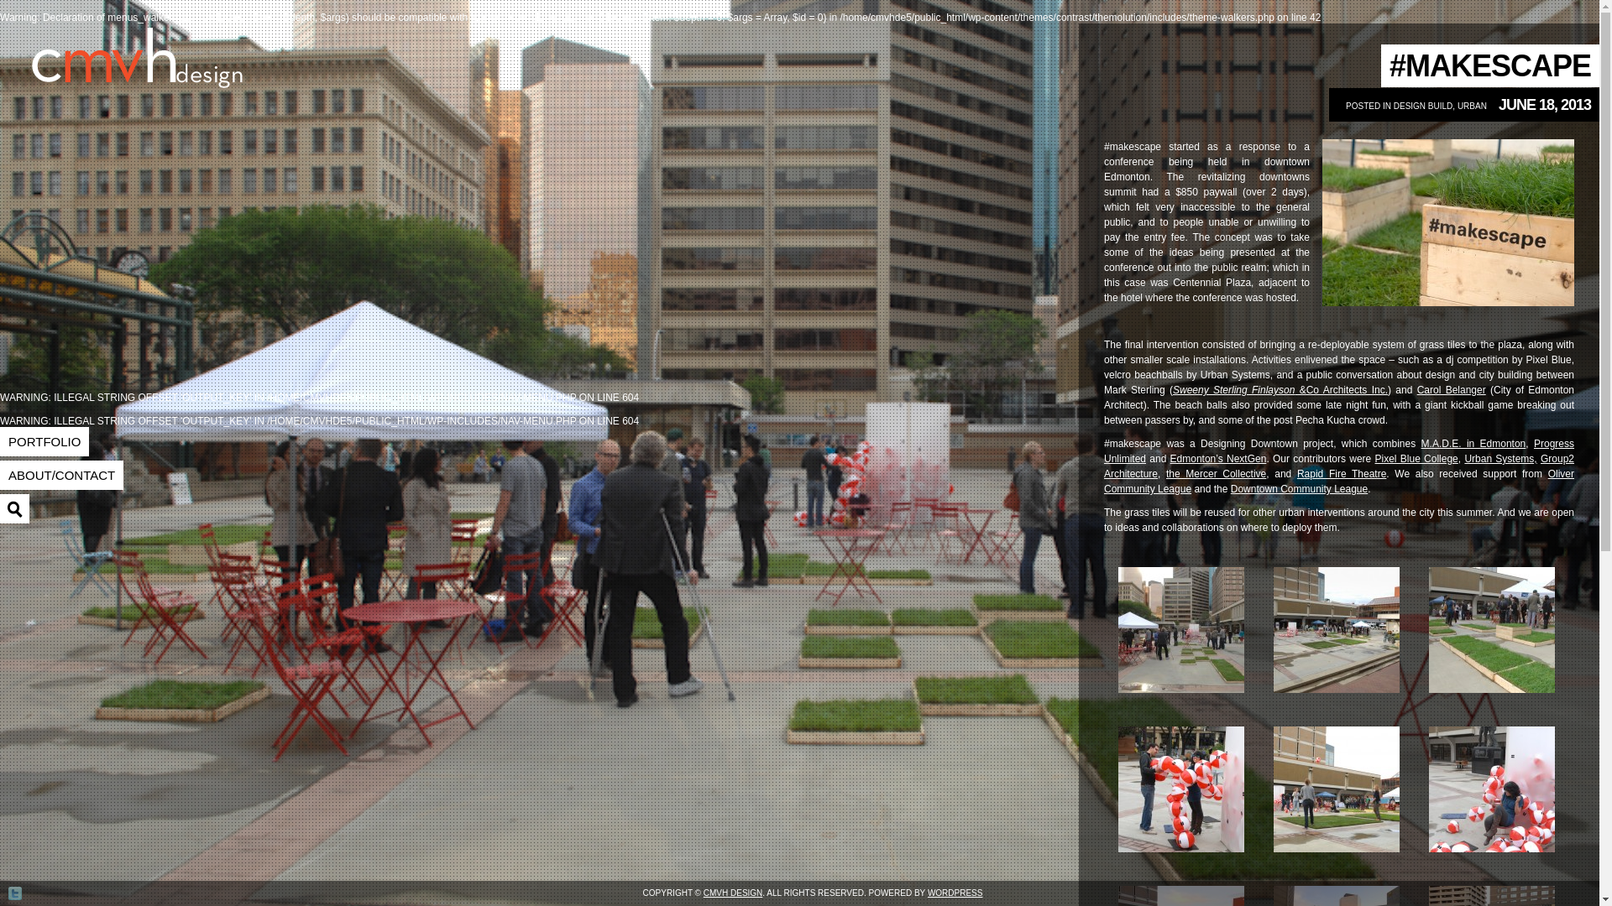 This screenshot has height=906, width=1612. I want to click on Urban Systems,, so click(1499, 459).